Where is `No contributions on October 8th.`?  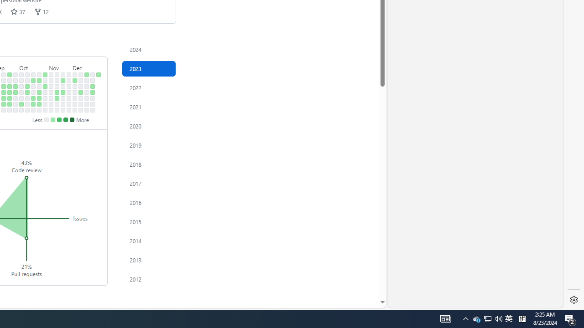 No contributions on October 8th. is located at coordinates (27, 74).